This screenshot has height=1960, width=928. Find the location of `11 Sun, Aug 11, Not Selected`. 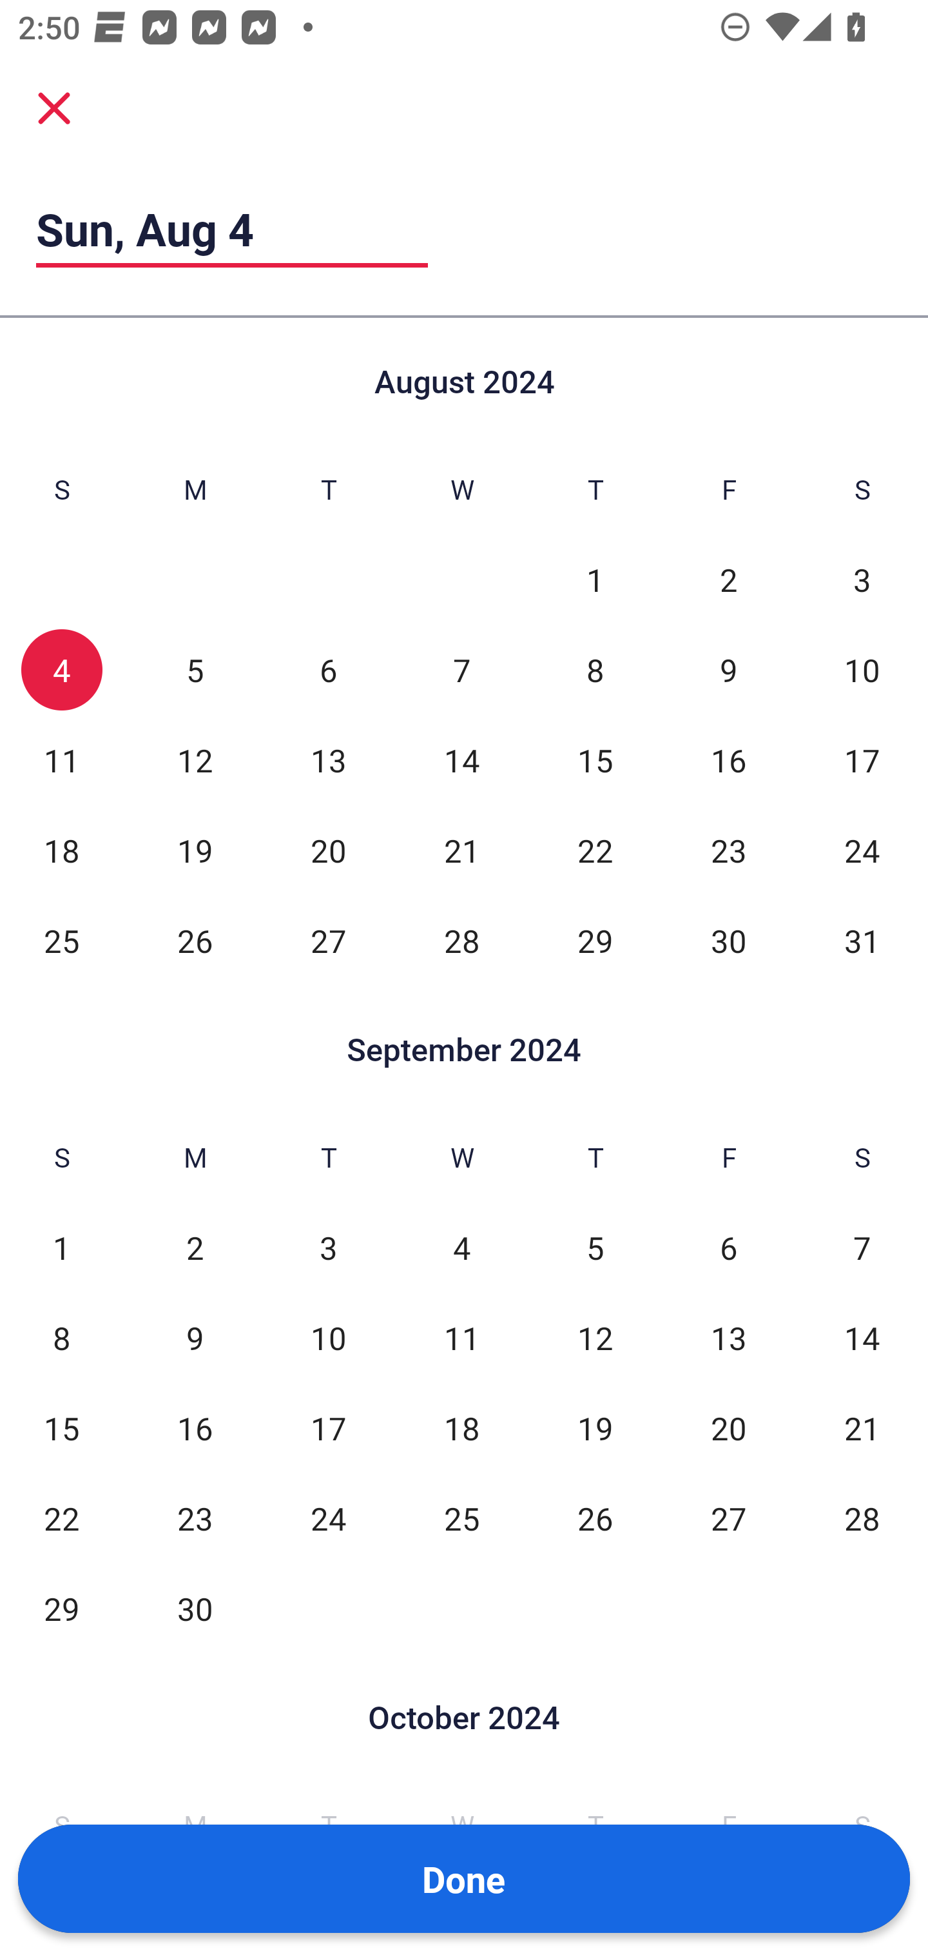

11 Sun, Aug 11, Not Selected is located at coordinates (61, 760).